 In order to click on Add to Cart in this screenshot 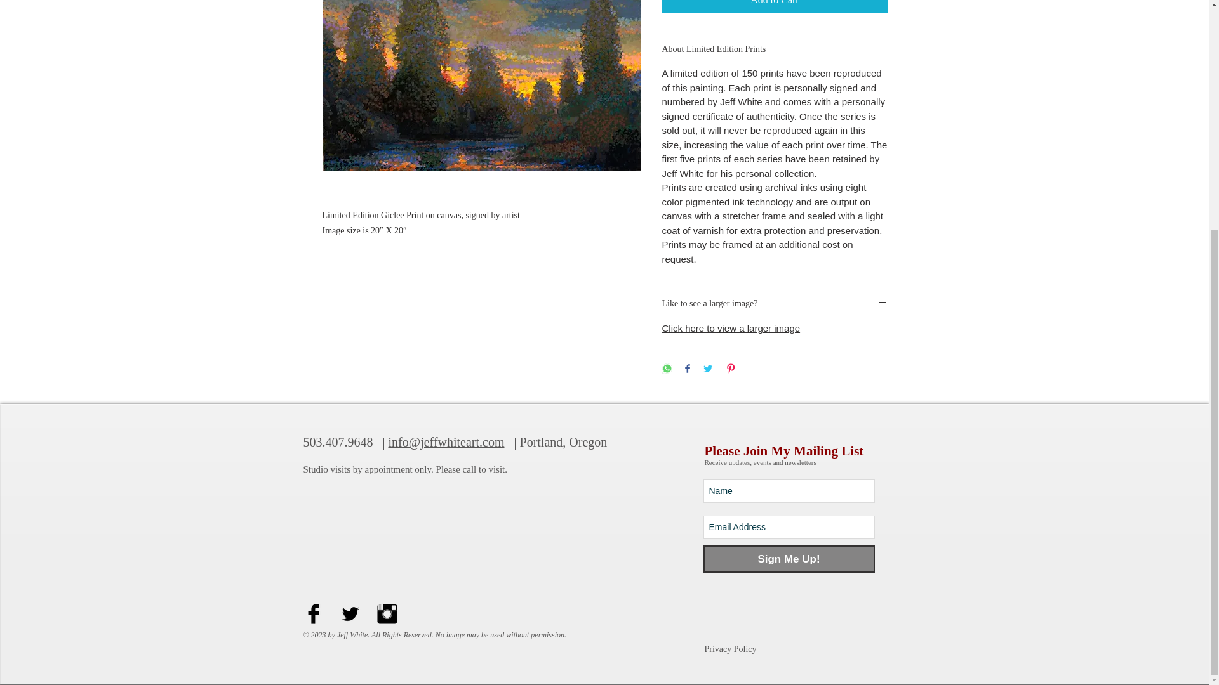, I will do `click(775, 6)`.